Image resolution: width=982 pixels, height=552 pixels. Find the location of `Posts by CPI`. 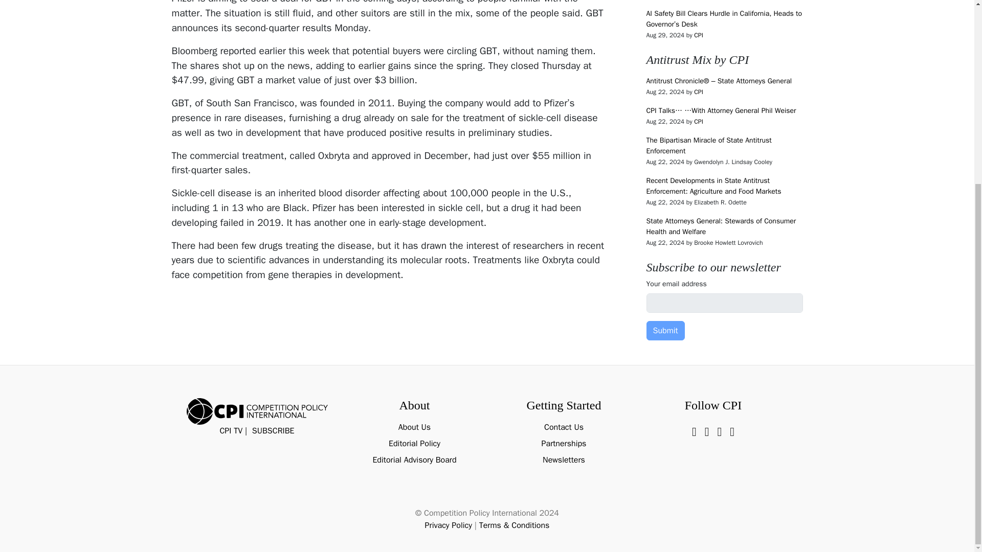

Posts by CPI is located at coordinates (699, 122).